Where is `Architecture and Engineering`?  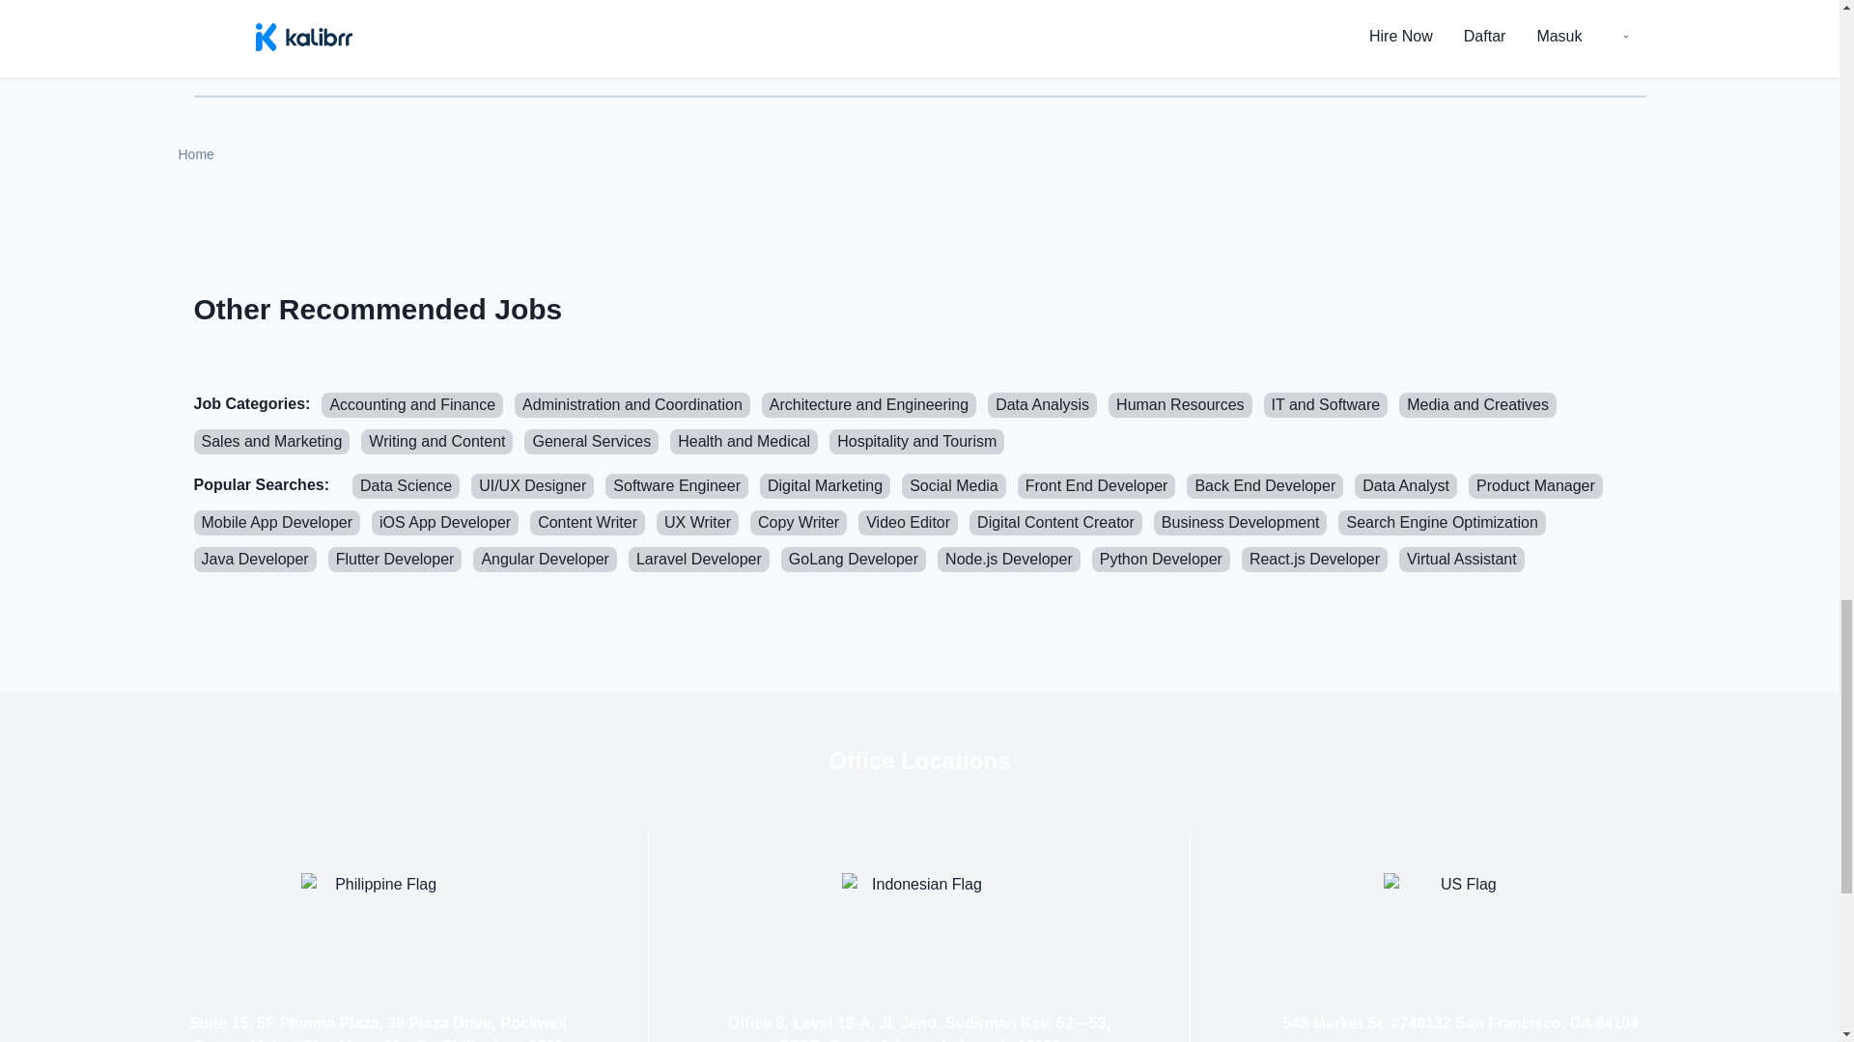 Architecture and Engineering is located at coordinates (869, 405).